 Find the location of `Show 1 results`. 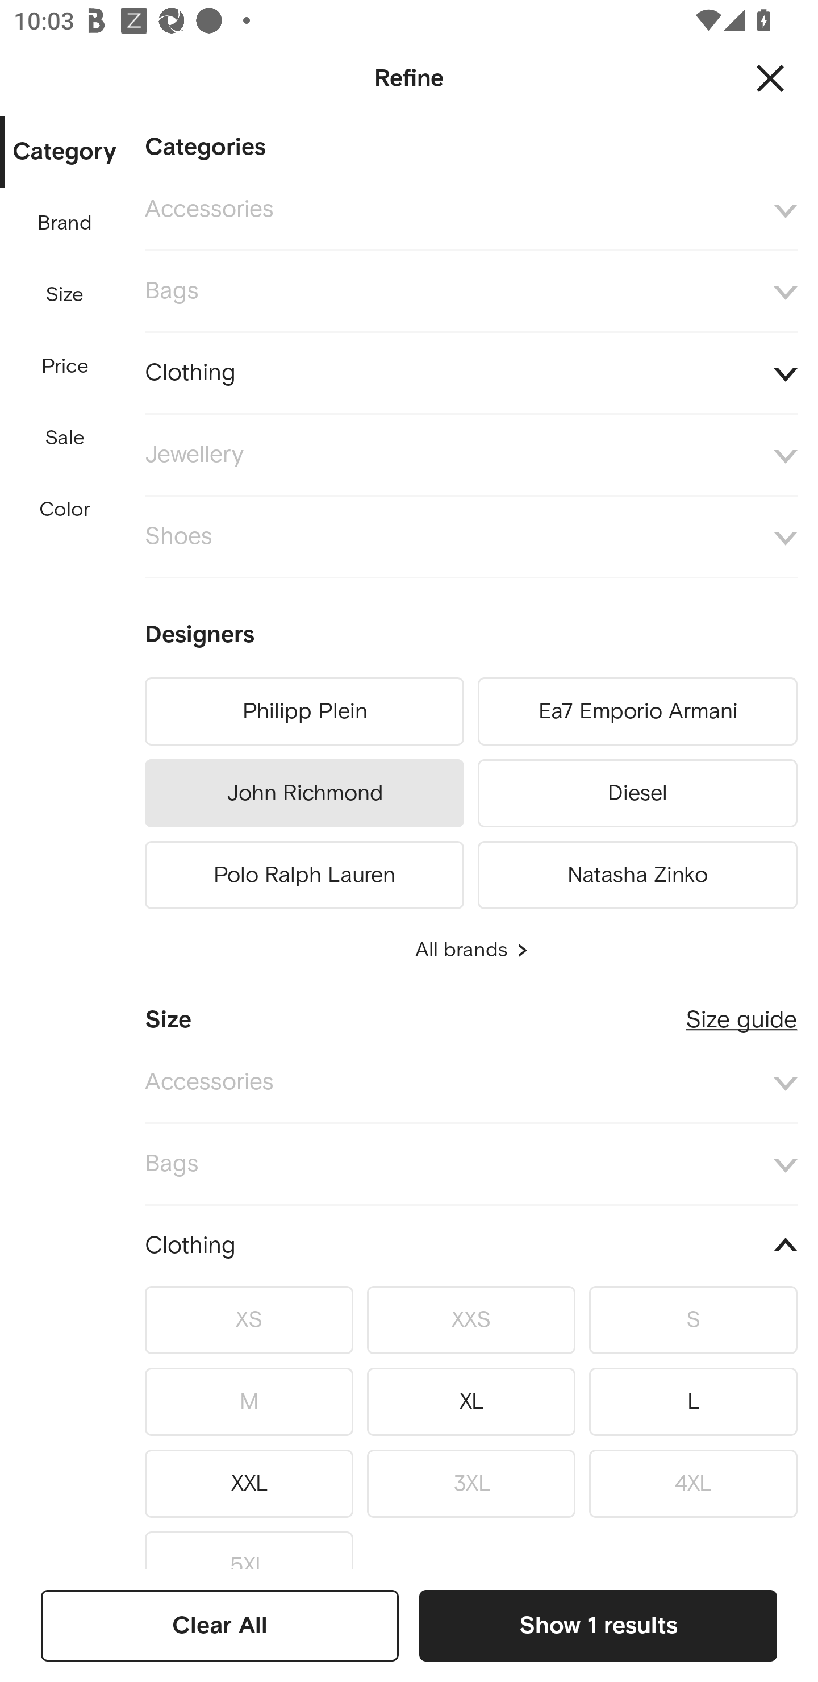

Show 1 results is located at coordinates (598, 1625).